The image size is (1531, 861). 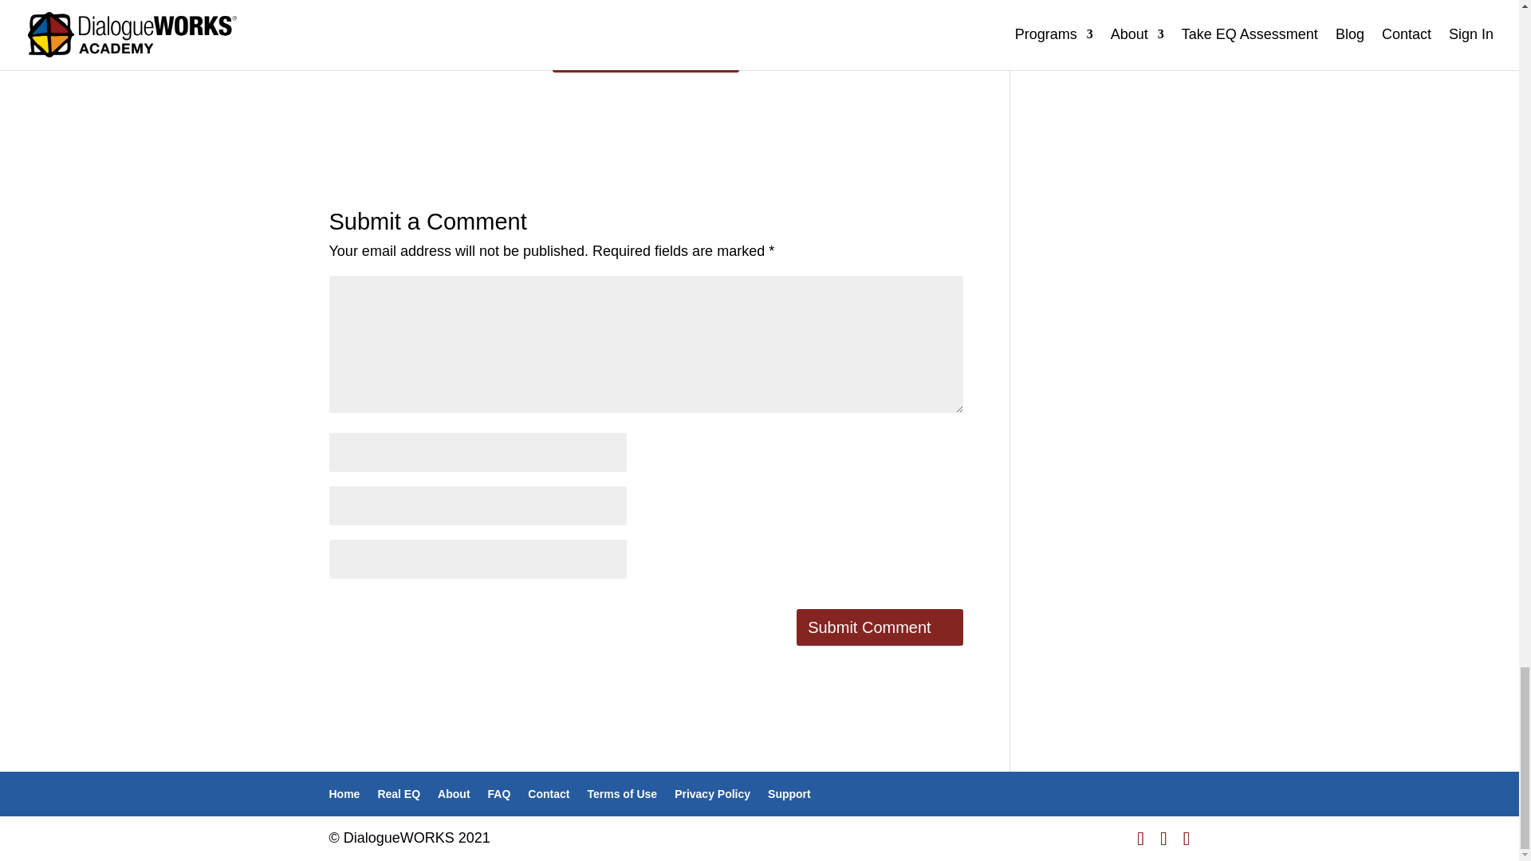 What do you see at coordinates (398, 794) in the screenshot?
I see `Real EQ` at bounding box center [398, 794].